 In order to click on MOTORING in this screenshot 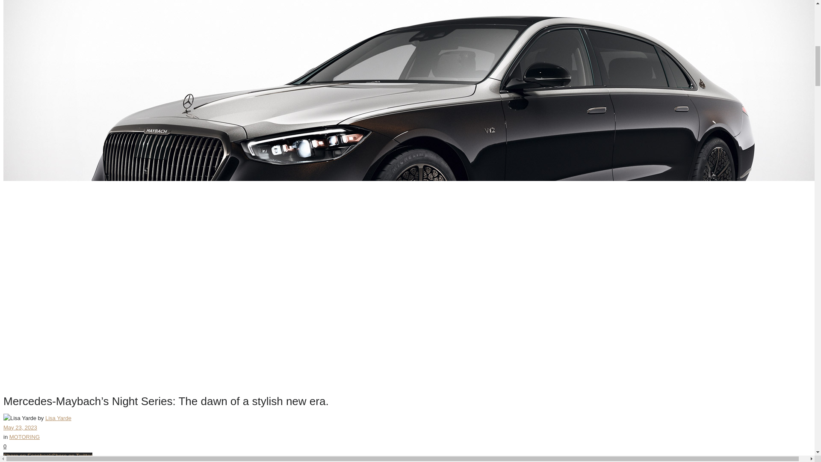, I will do `click(24, 437)`.